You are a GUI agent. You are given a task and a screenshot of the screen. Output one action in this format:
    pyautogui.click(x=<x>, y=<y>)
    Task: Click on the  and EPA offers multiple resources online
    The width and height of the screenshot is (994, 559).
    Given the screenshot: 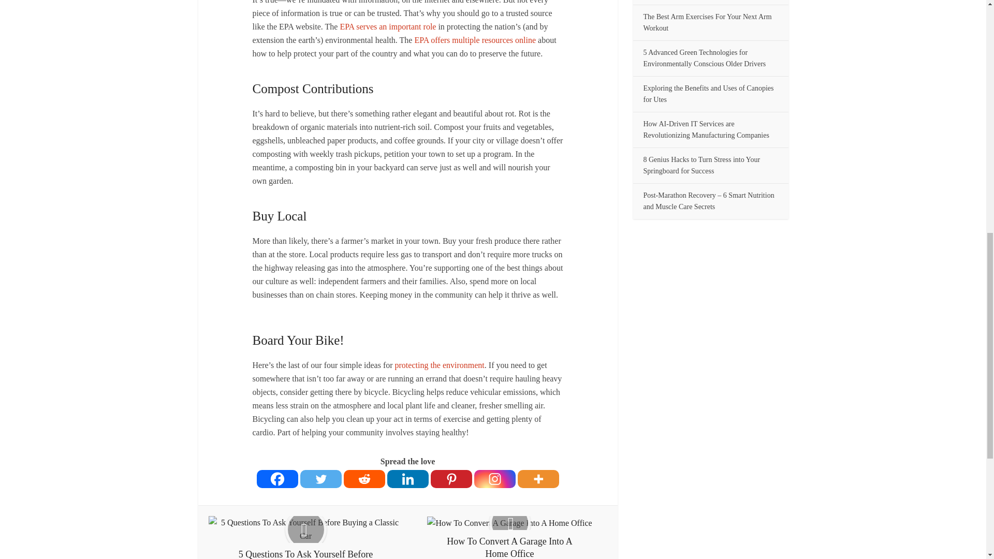 What is the action you would take?
    pyautogui.click(x=475, y=40)
    